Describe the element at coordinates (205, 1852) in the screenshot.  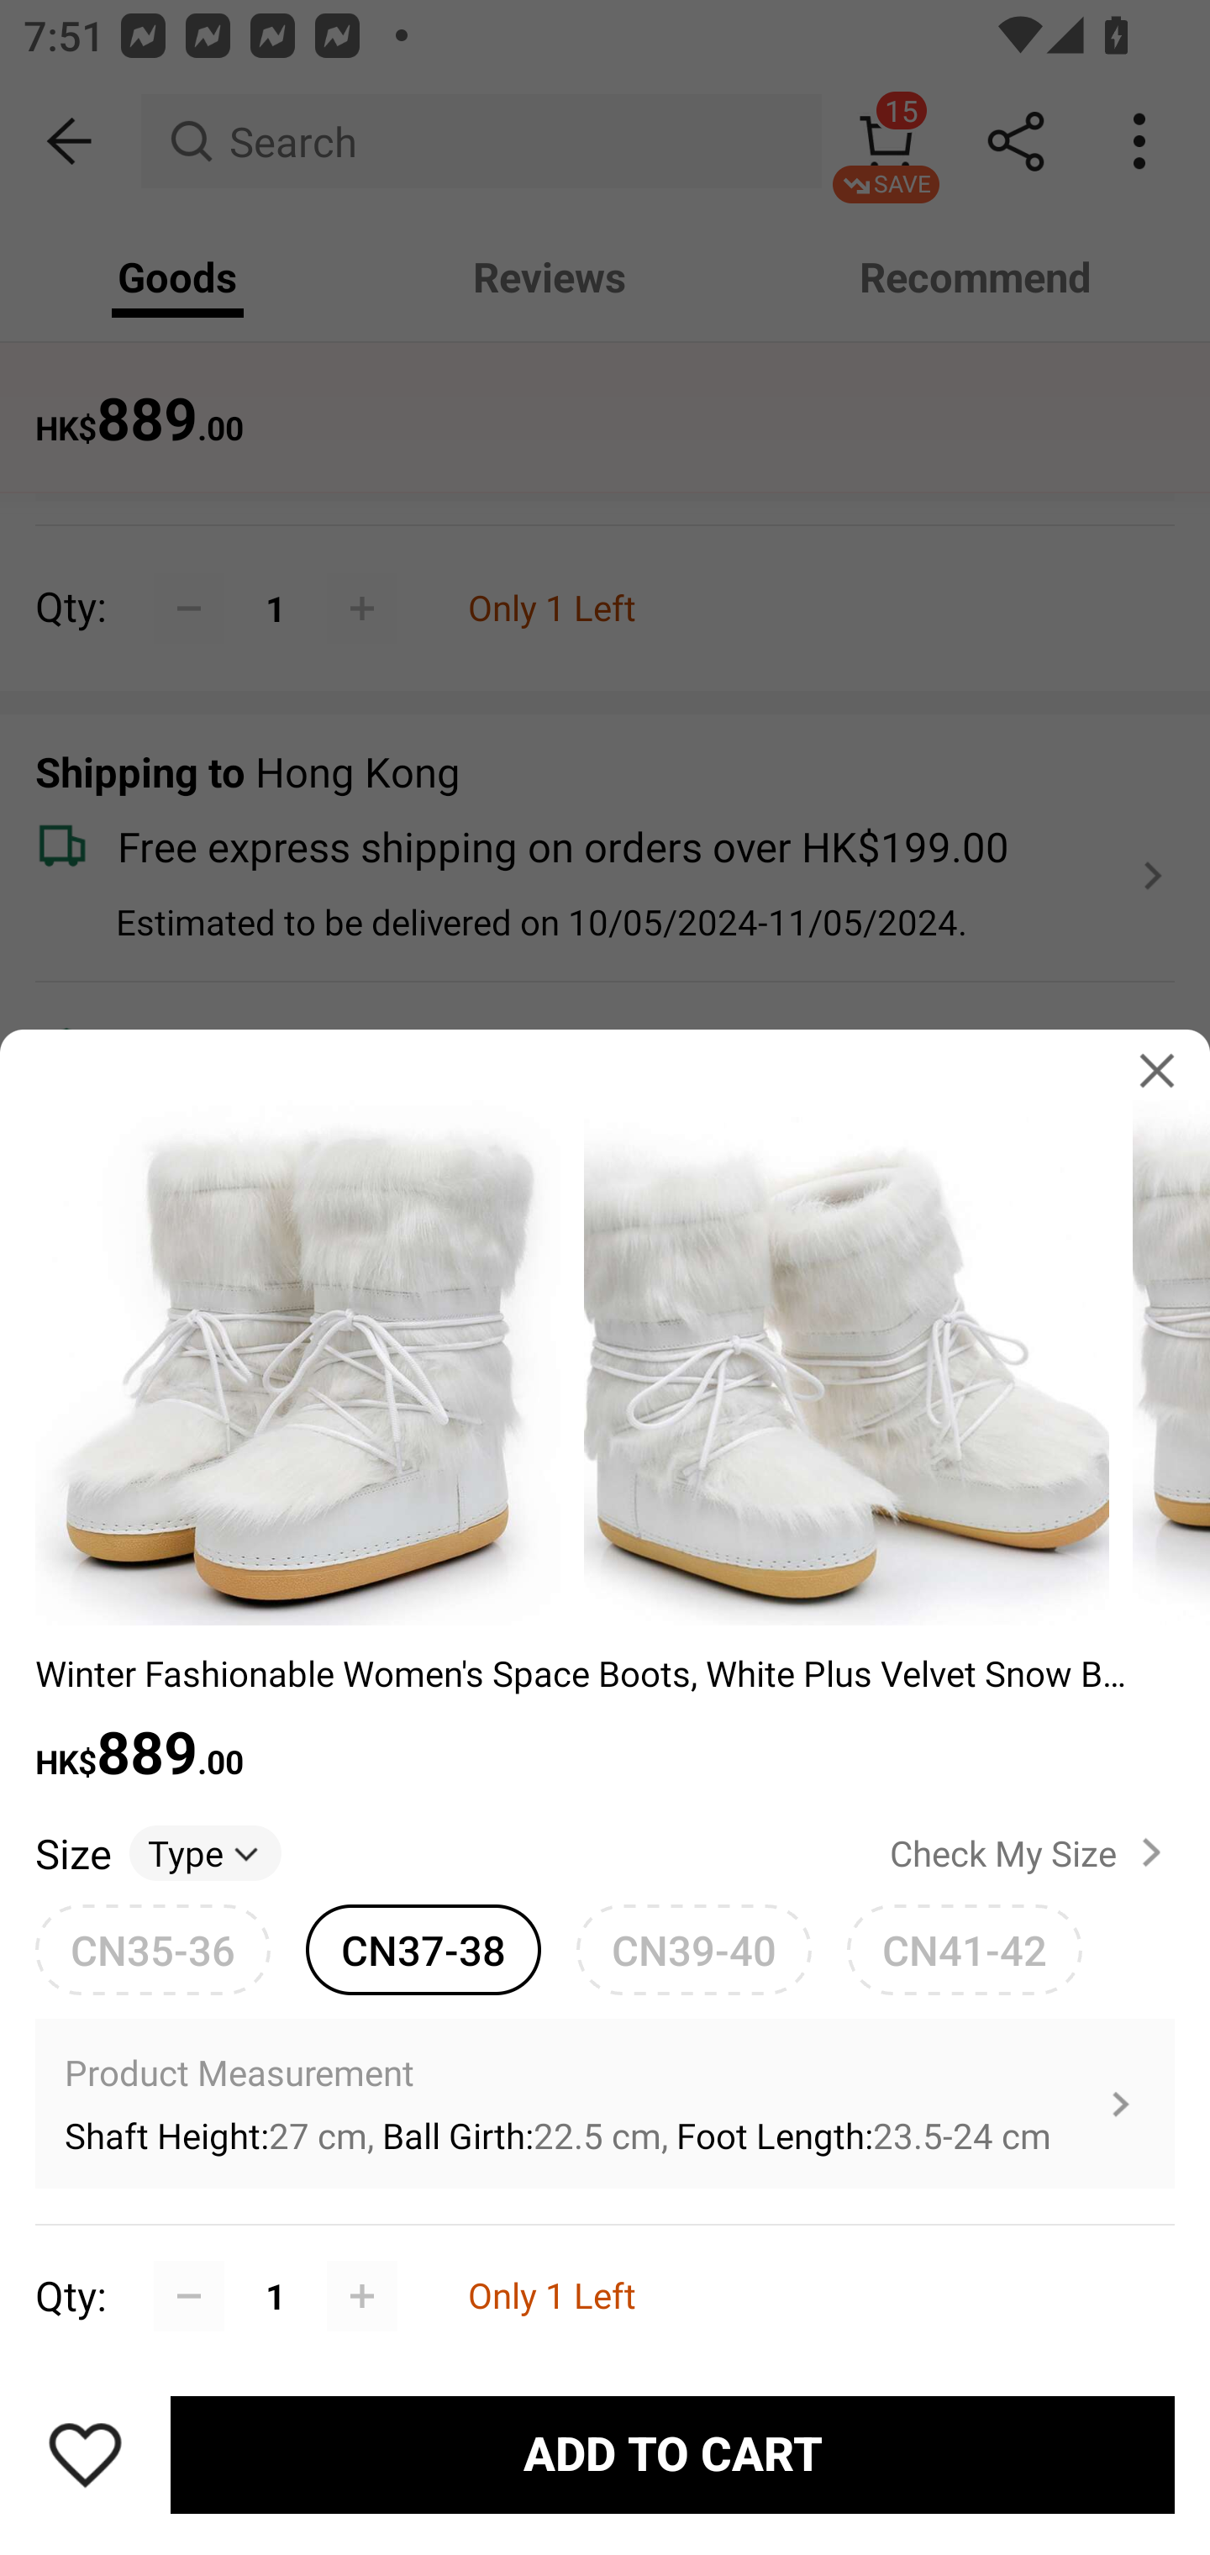
I see `Type` at that location.